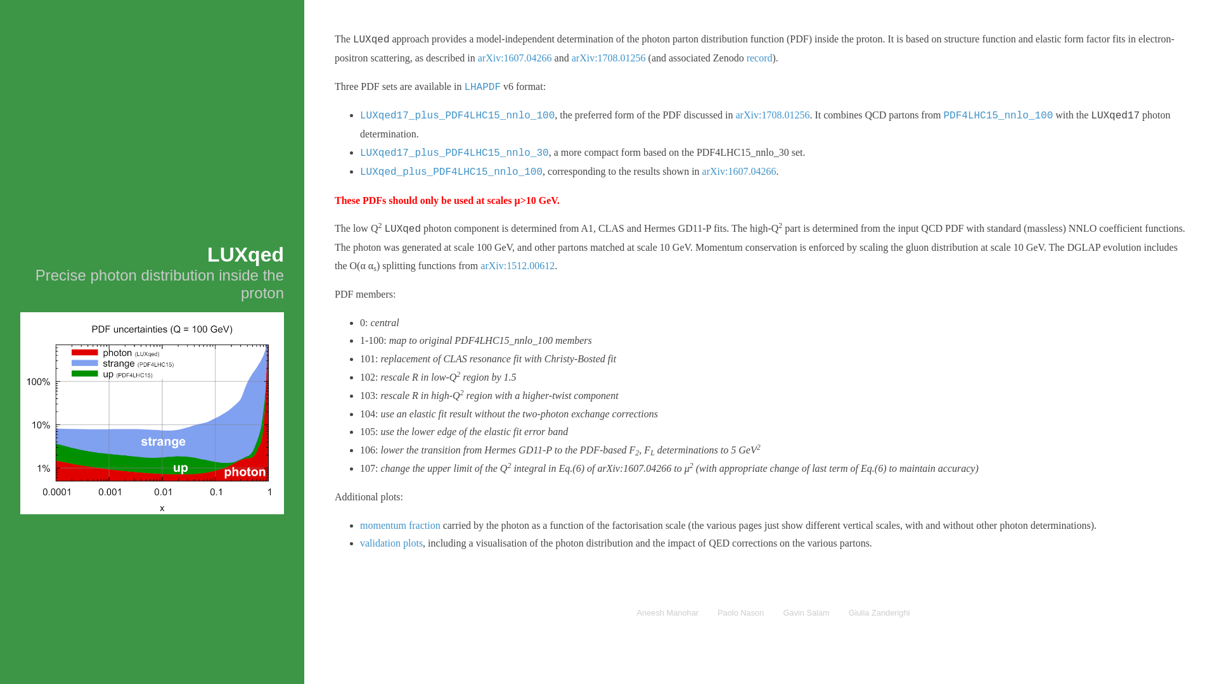 This screenshot has width=1217, height=684. I want to click on Gavin Salam, so click(806, 612).